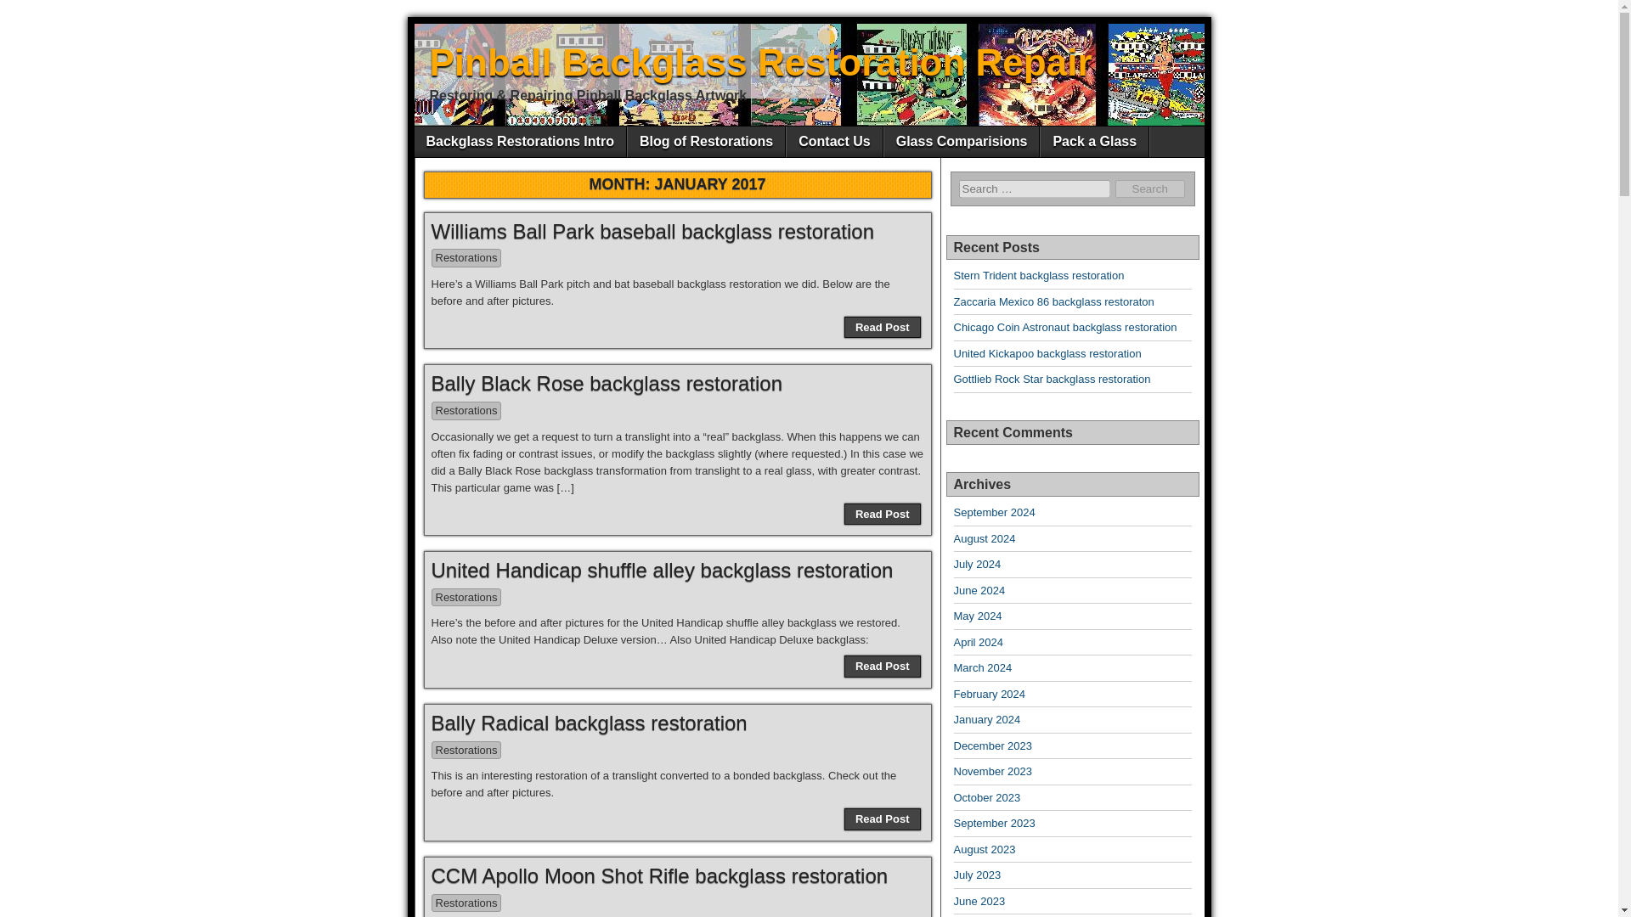  I want to click on Backglass Restorations Intro, so click(520, 141).